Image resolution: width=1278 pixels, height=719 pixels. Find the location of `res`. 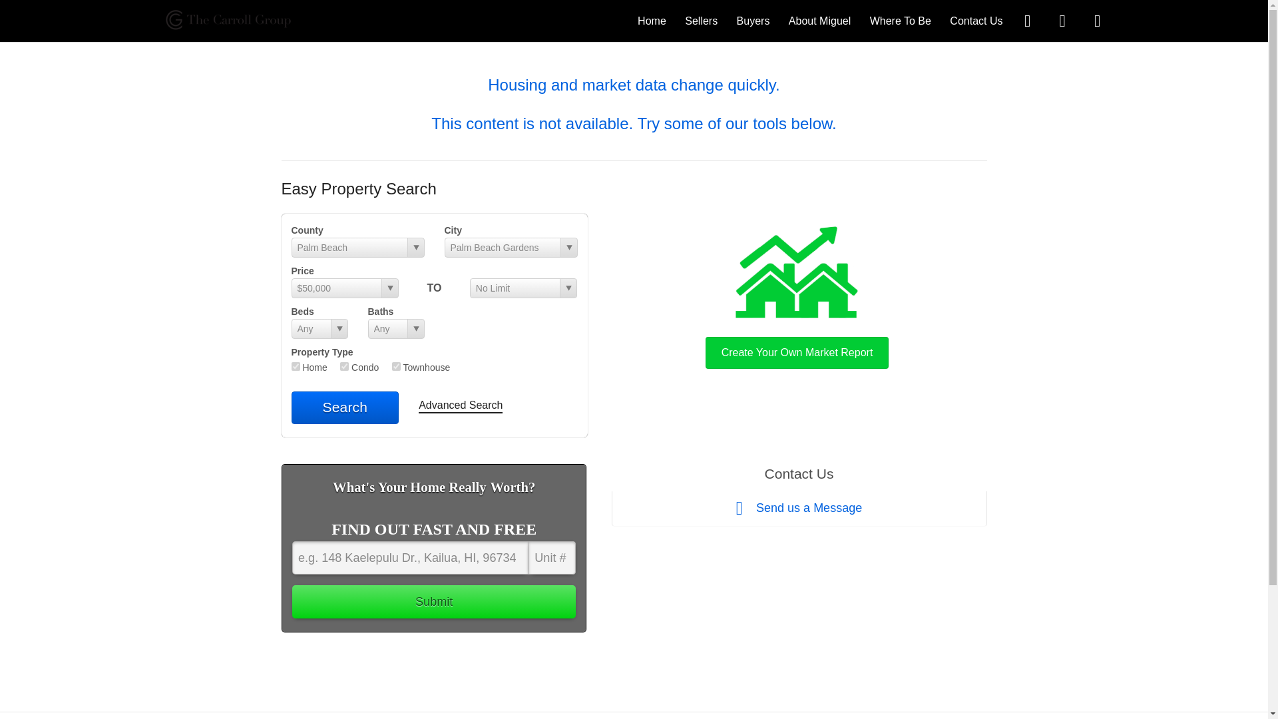

res is located at coordinates (296, 366).